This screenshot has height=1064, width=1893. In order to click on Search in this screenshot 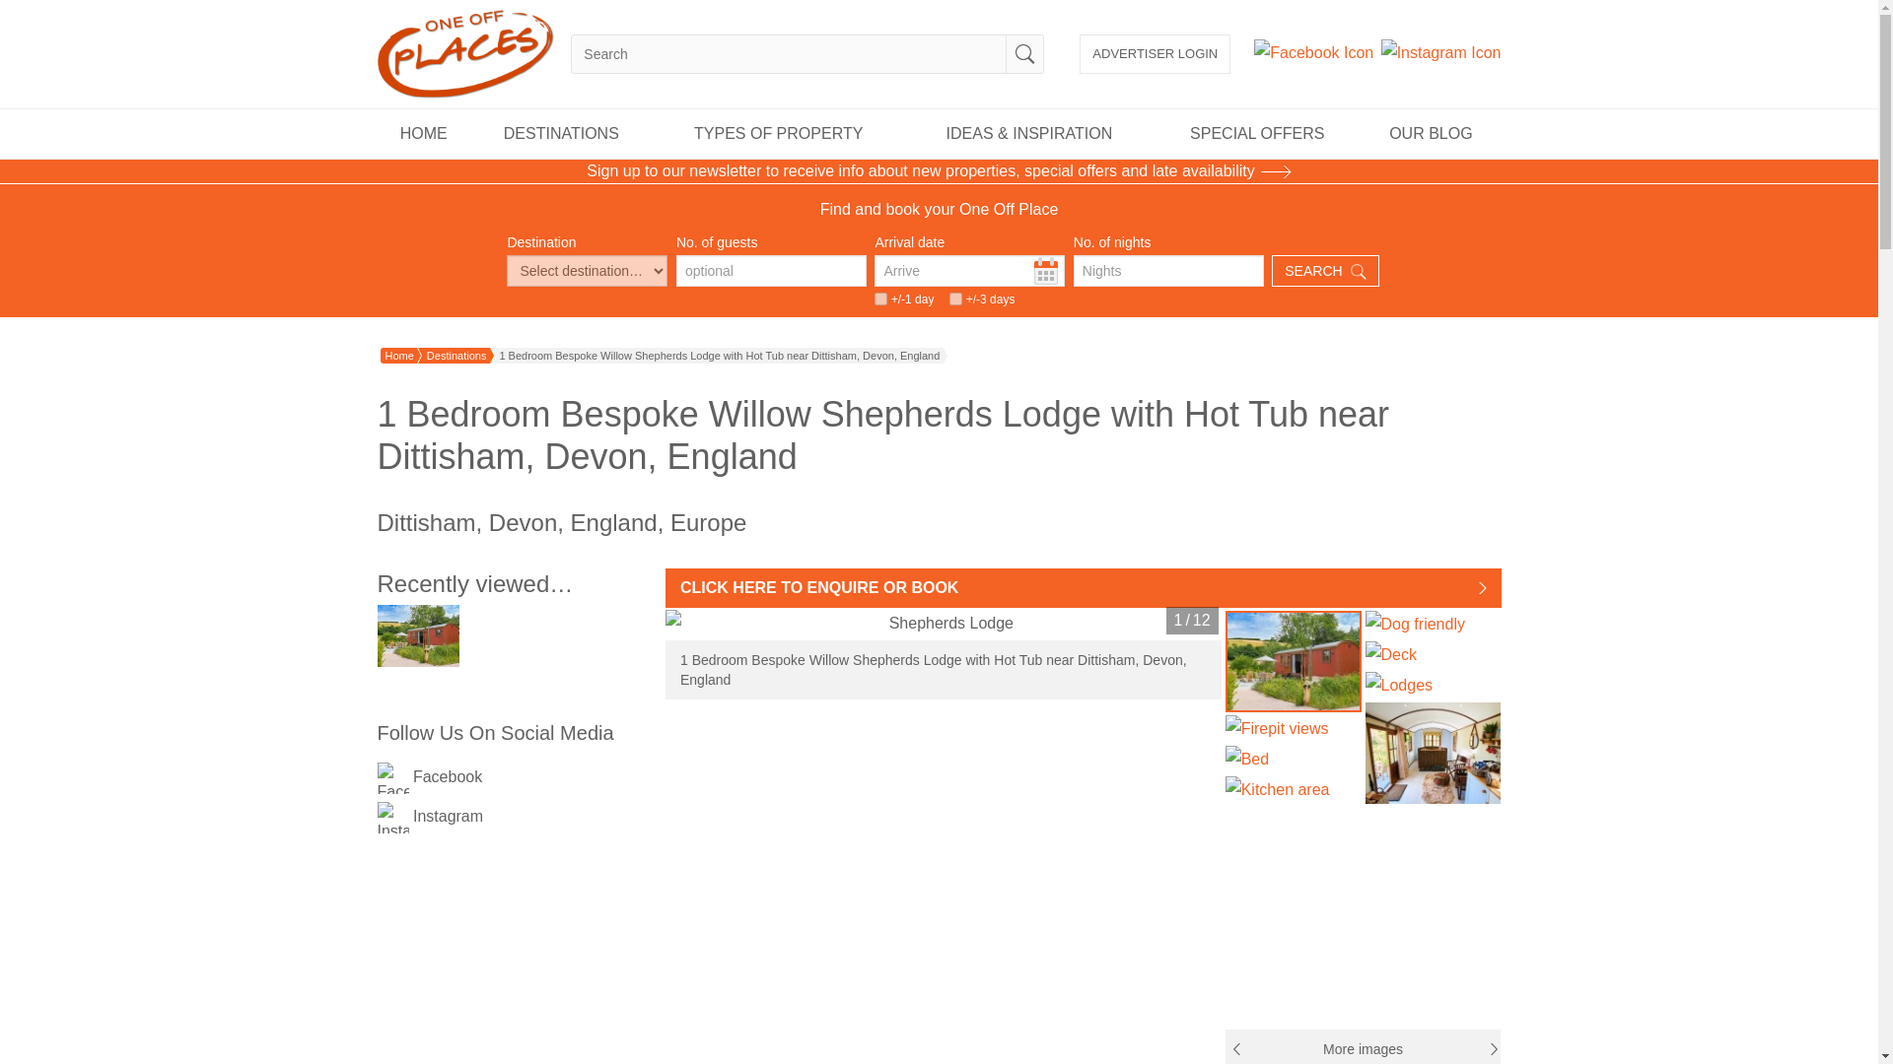, I will do `click(1025, 53)`.